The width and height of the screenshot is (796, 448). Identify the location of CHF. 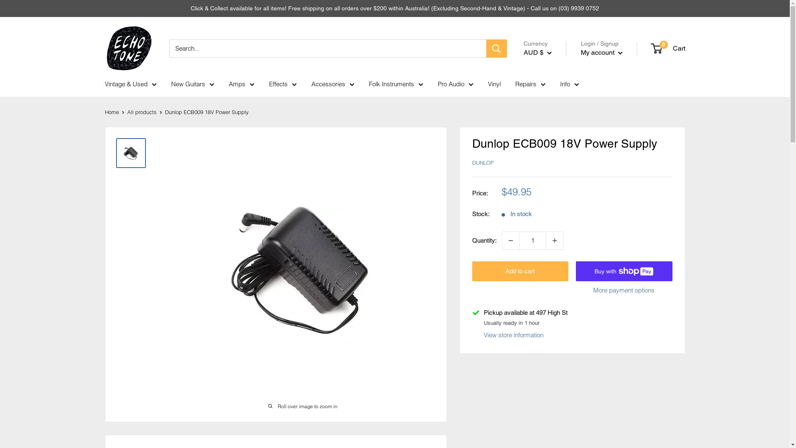
(549, 384).